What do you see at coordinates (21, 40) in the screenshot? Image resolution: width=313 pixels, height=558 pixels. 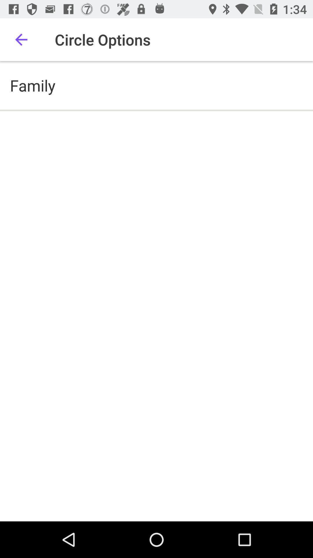 I see `press the icon next to circle options icon` at bounding box center [21, 40].